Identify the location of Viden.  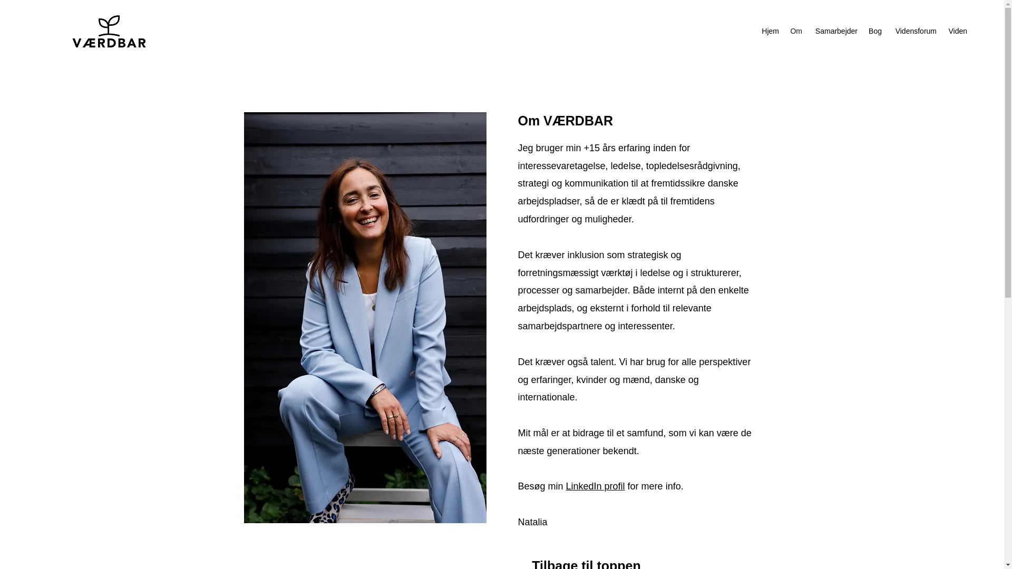
(957, 31).